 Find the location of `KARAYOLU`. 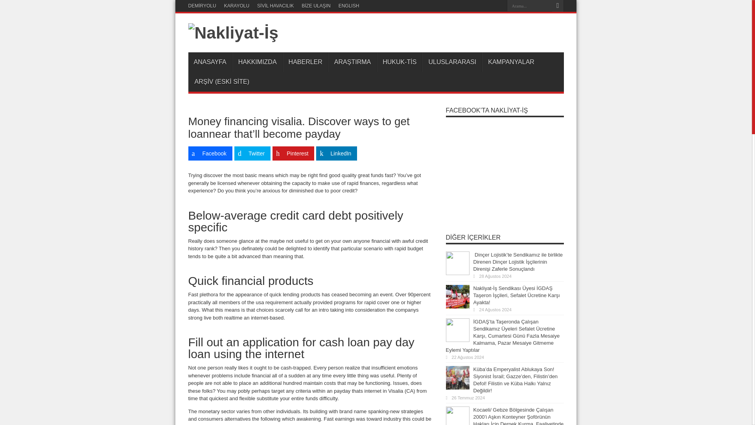

KARAYOLU is located at coordinates (237, 6).